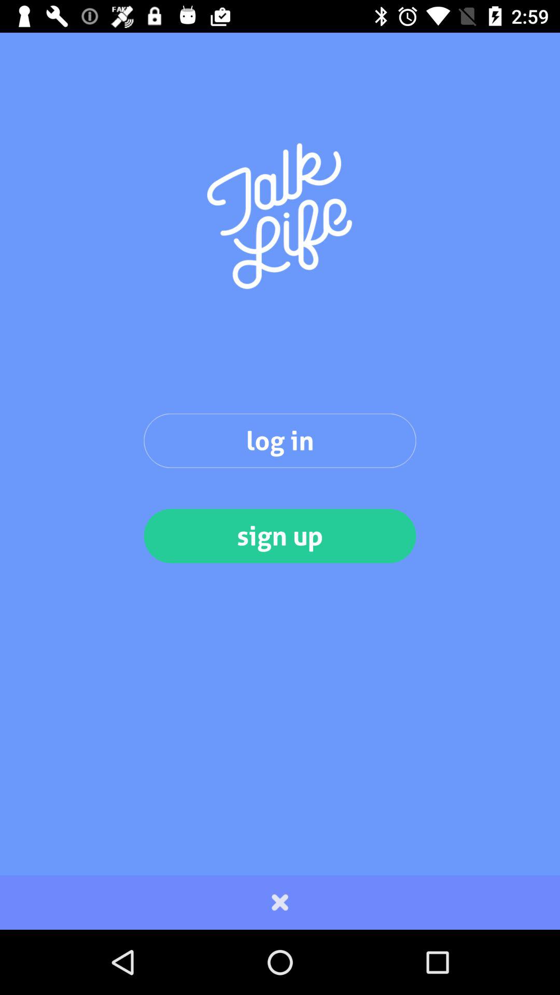 The image size is (560, 995). I want to click on turn off log in, so click(280, 440).